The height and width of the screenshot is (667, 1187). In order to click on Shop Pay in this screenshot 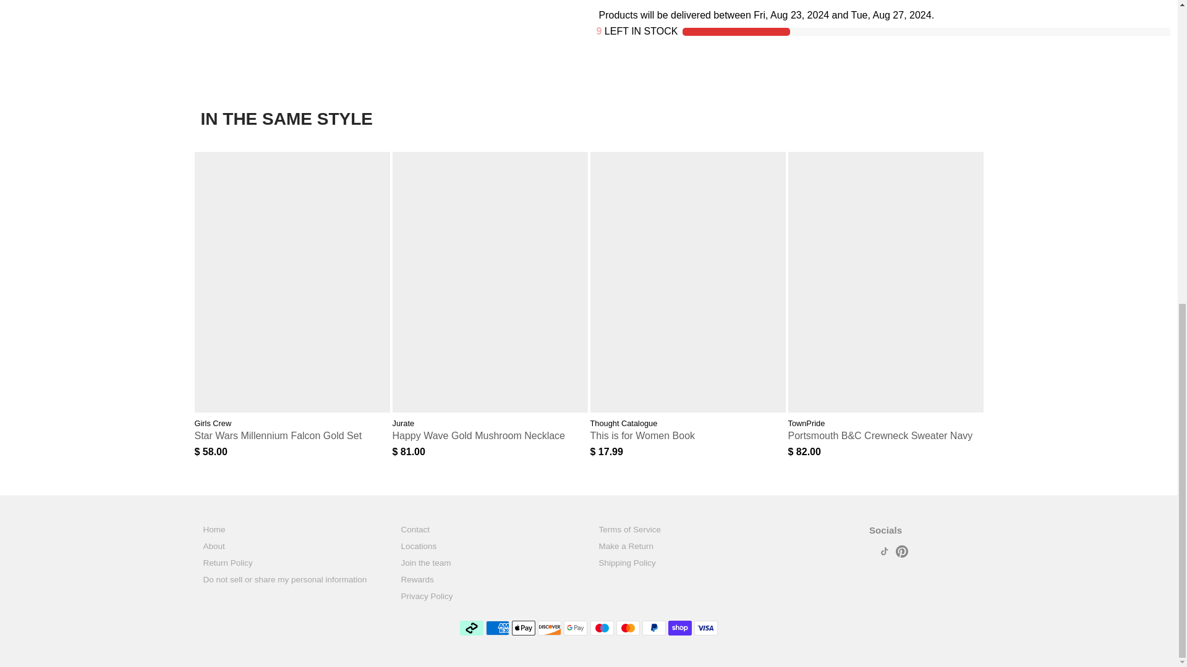, I will do `click(680, 628)`.